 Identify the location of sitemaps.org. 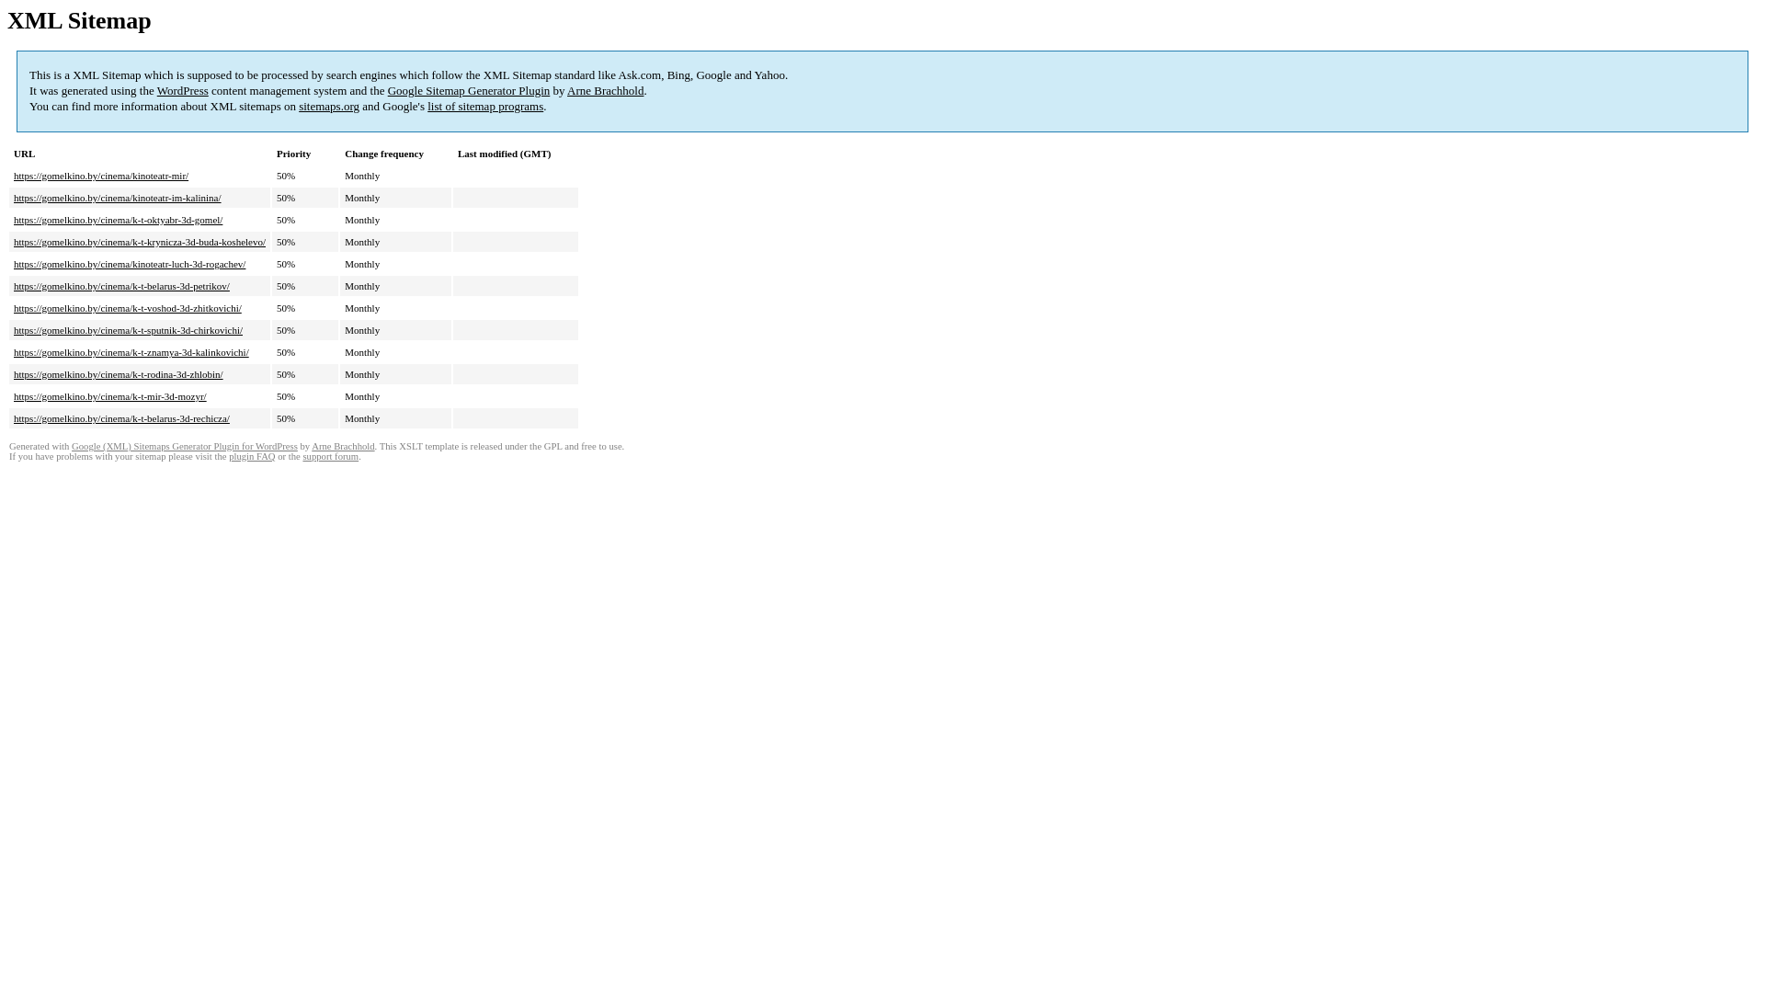
(329, 107).